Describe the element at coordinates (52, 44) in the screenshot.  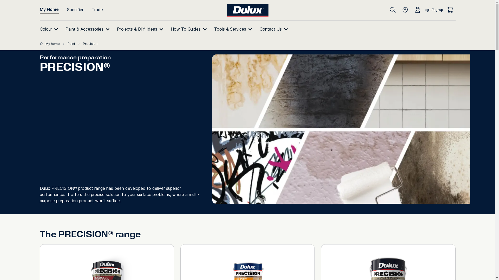
I see `My home` at that location.